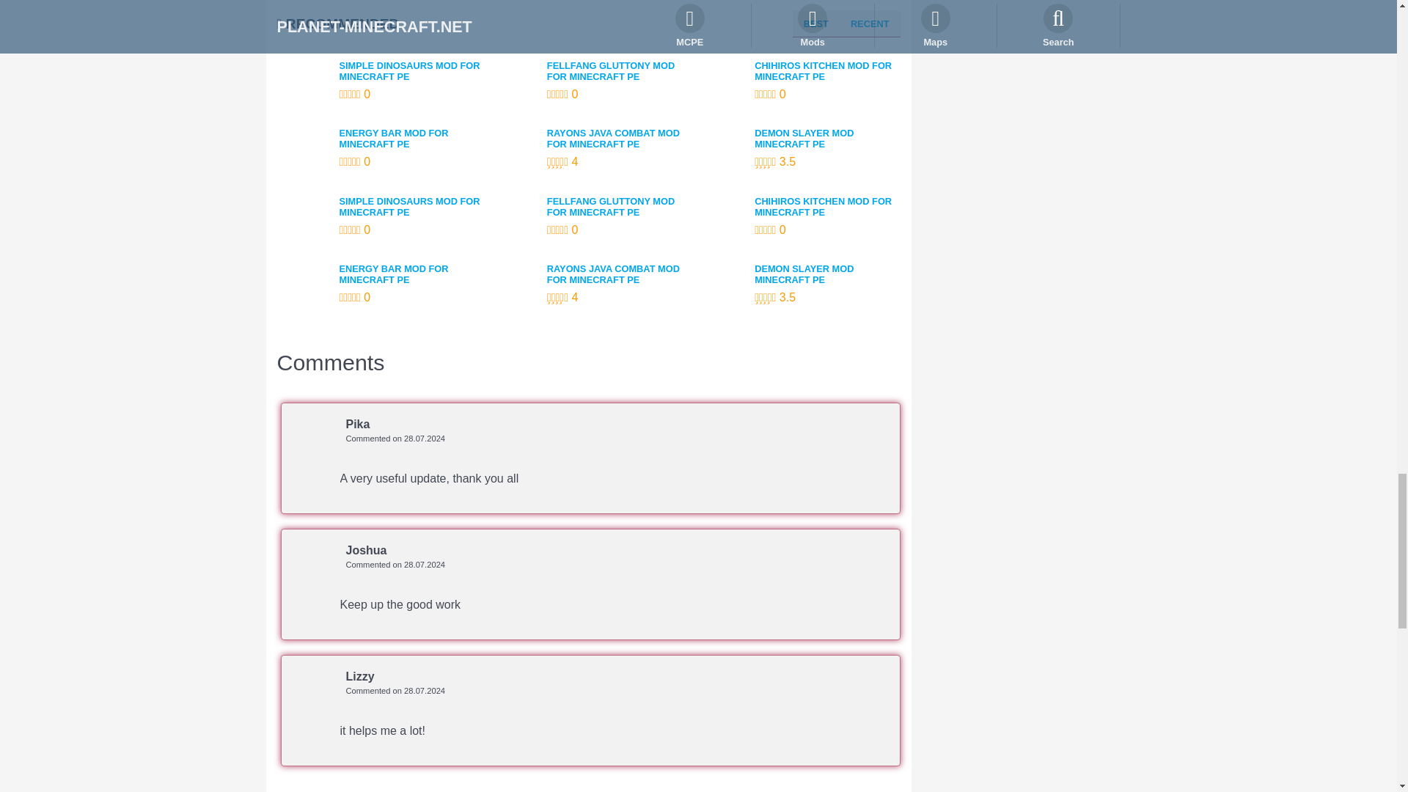  What do you see at coordinates (827, 71) in the screenshot?
I see `CHIHIROS KITCHEN MOD FOR MINECRAFT PE` at bounding box center [827, 71].